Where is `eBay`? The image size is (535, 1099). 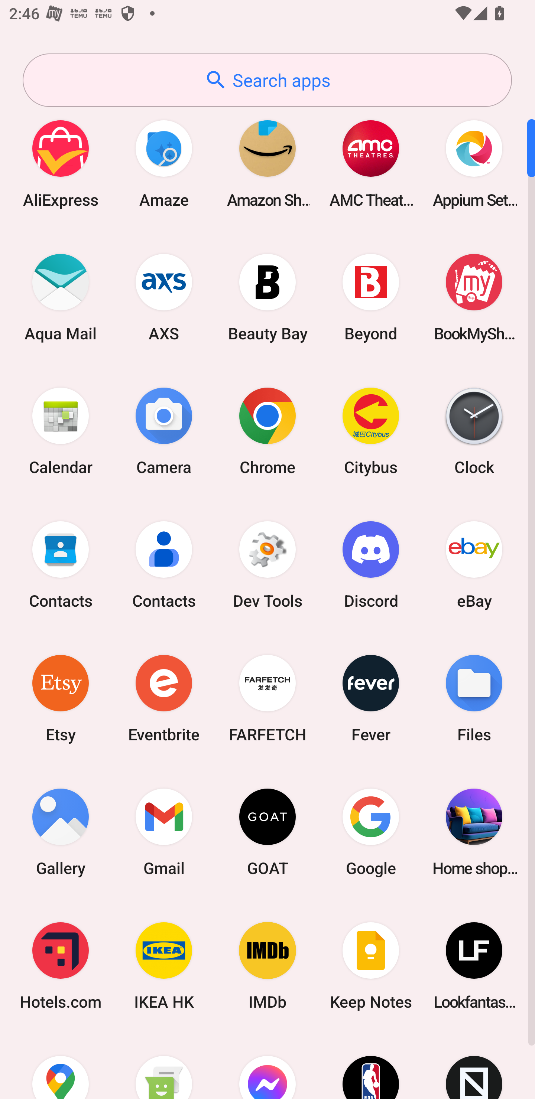 eBay is located at coordinates (474, 564).